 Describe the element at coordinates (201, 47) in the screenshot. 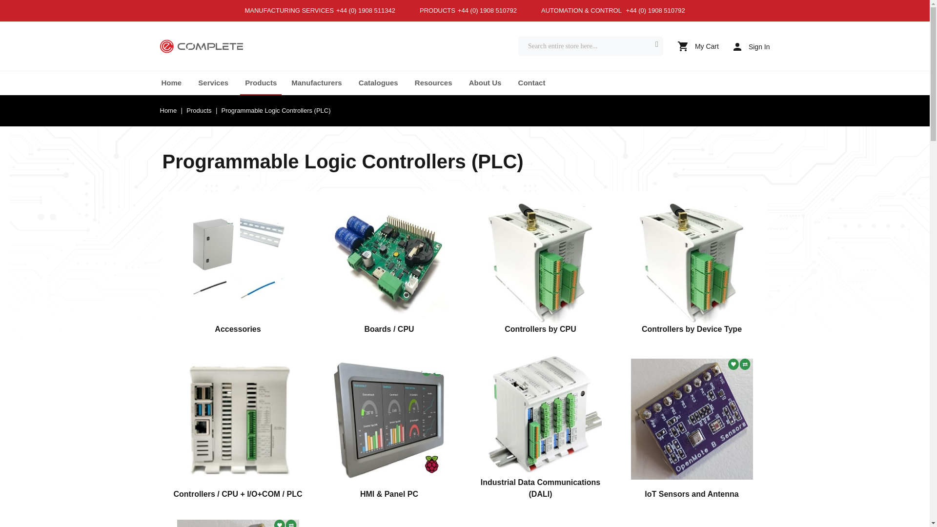

I see `Industrial Connectors and Connectivity Solutions` at that location.